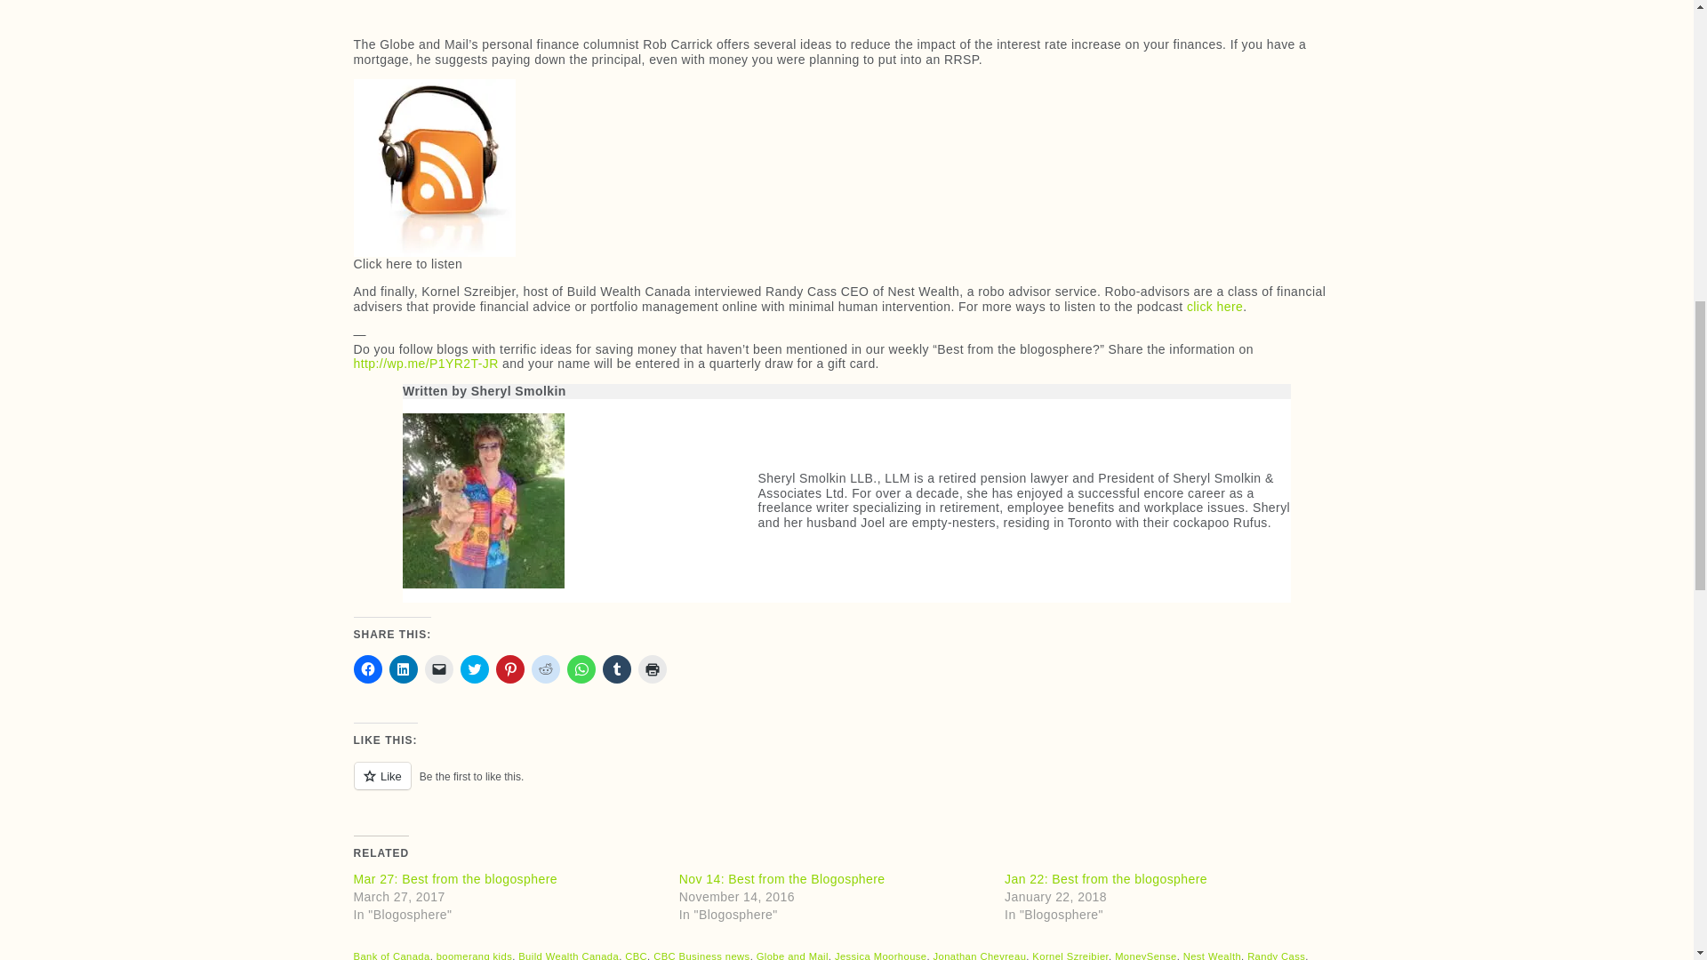  Describe the element at coordinates (404, 668) in the screenshot. I see `Click to share on LinkedIn` at that location.